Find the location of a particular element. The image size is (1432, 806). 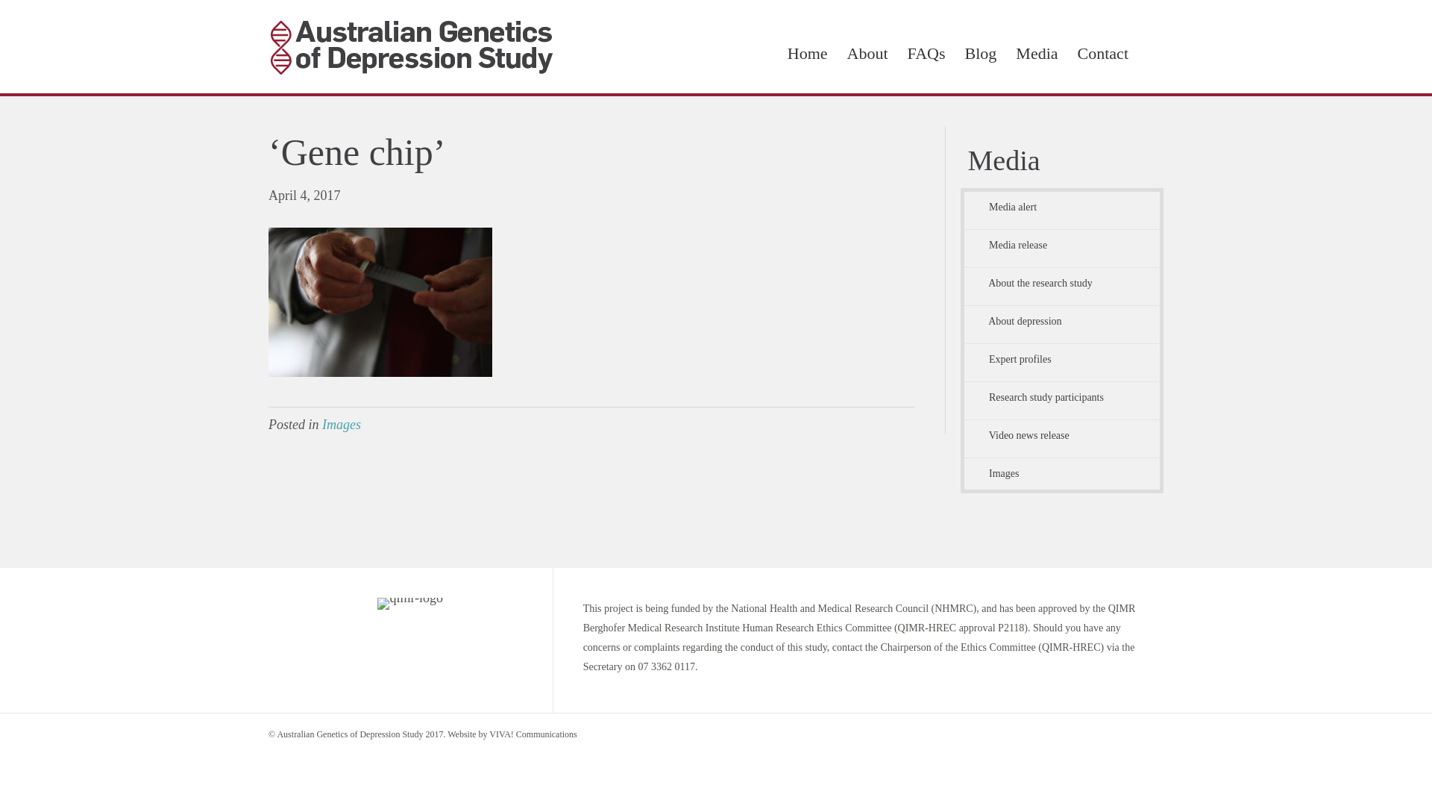

Images is located at coordinates (342, 425).